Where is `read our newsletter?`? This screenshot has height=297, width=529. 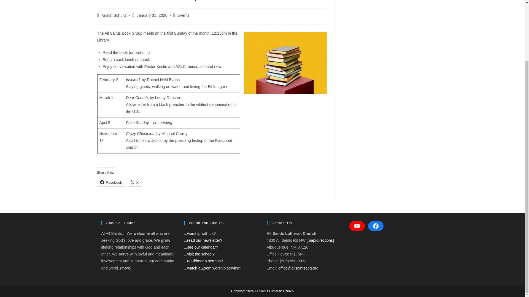 read our newsletter? is located at coordinates (204, 240).